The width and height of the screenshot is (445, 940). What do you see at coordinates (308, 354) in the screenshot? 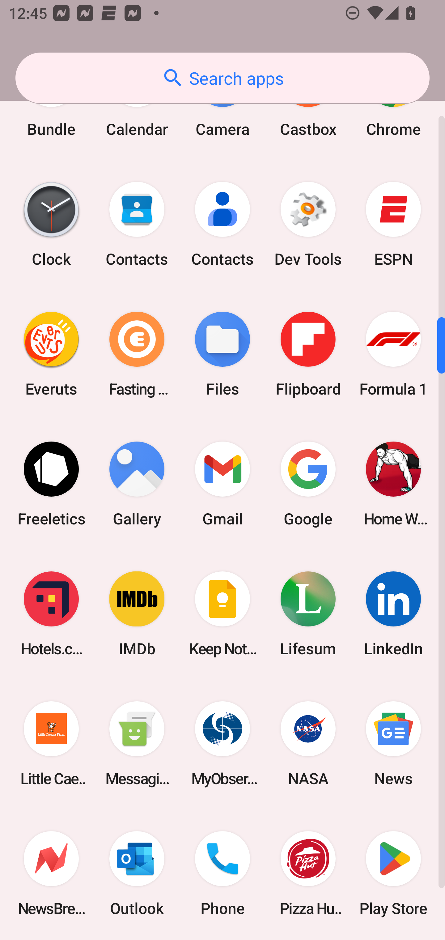
I see `Flipboard` at bounding box center [308, 354].